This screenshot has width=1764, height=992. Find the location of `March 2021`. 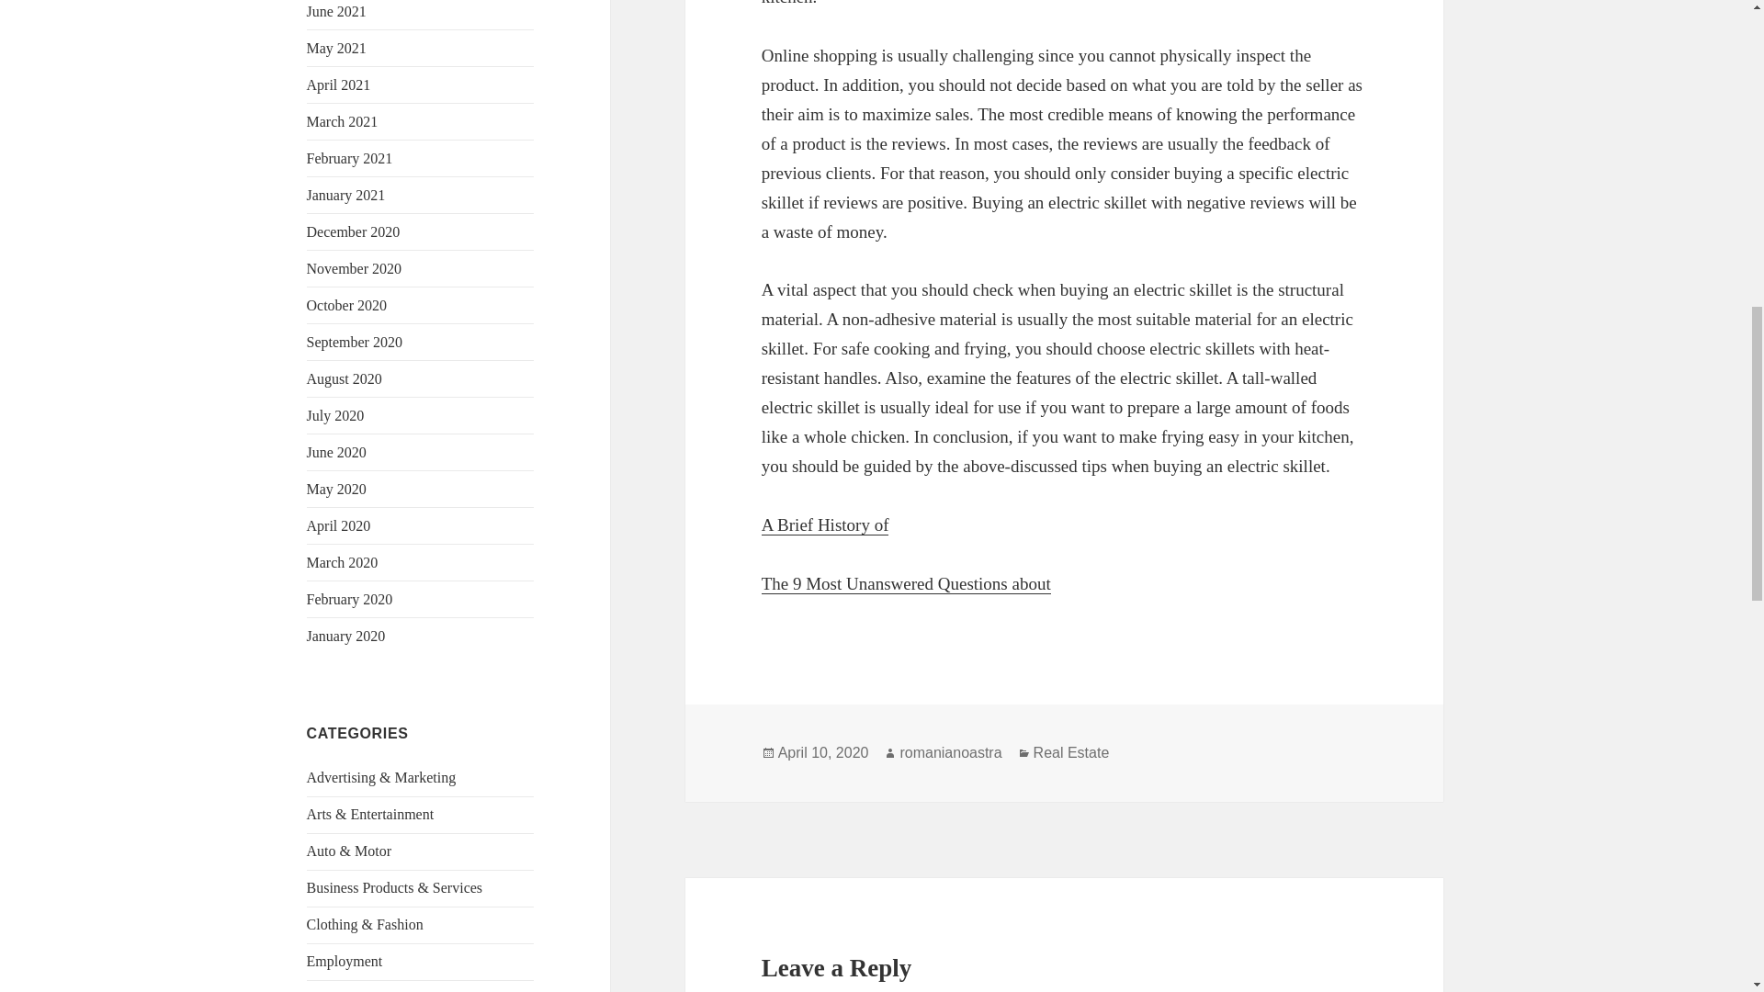

March 2021 is located at coordinates (343, 121).